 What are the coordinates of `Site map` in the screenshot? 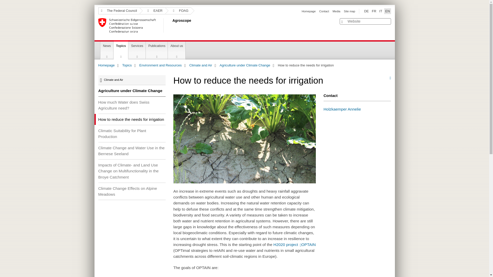 It's located at (349, 11).